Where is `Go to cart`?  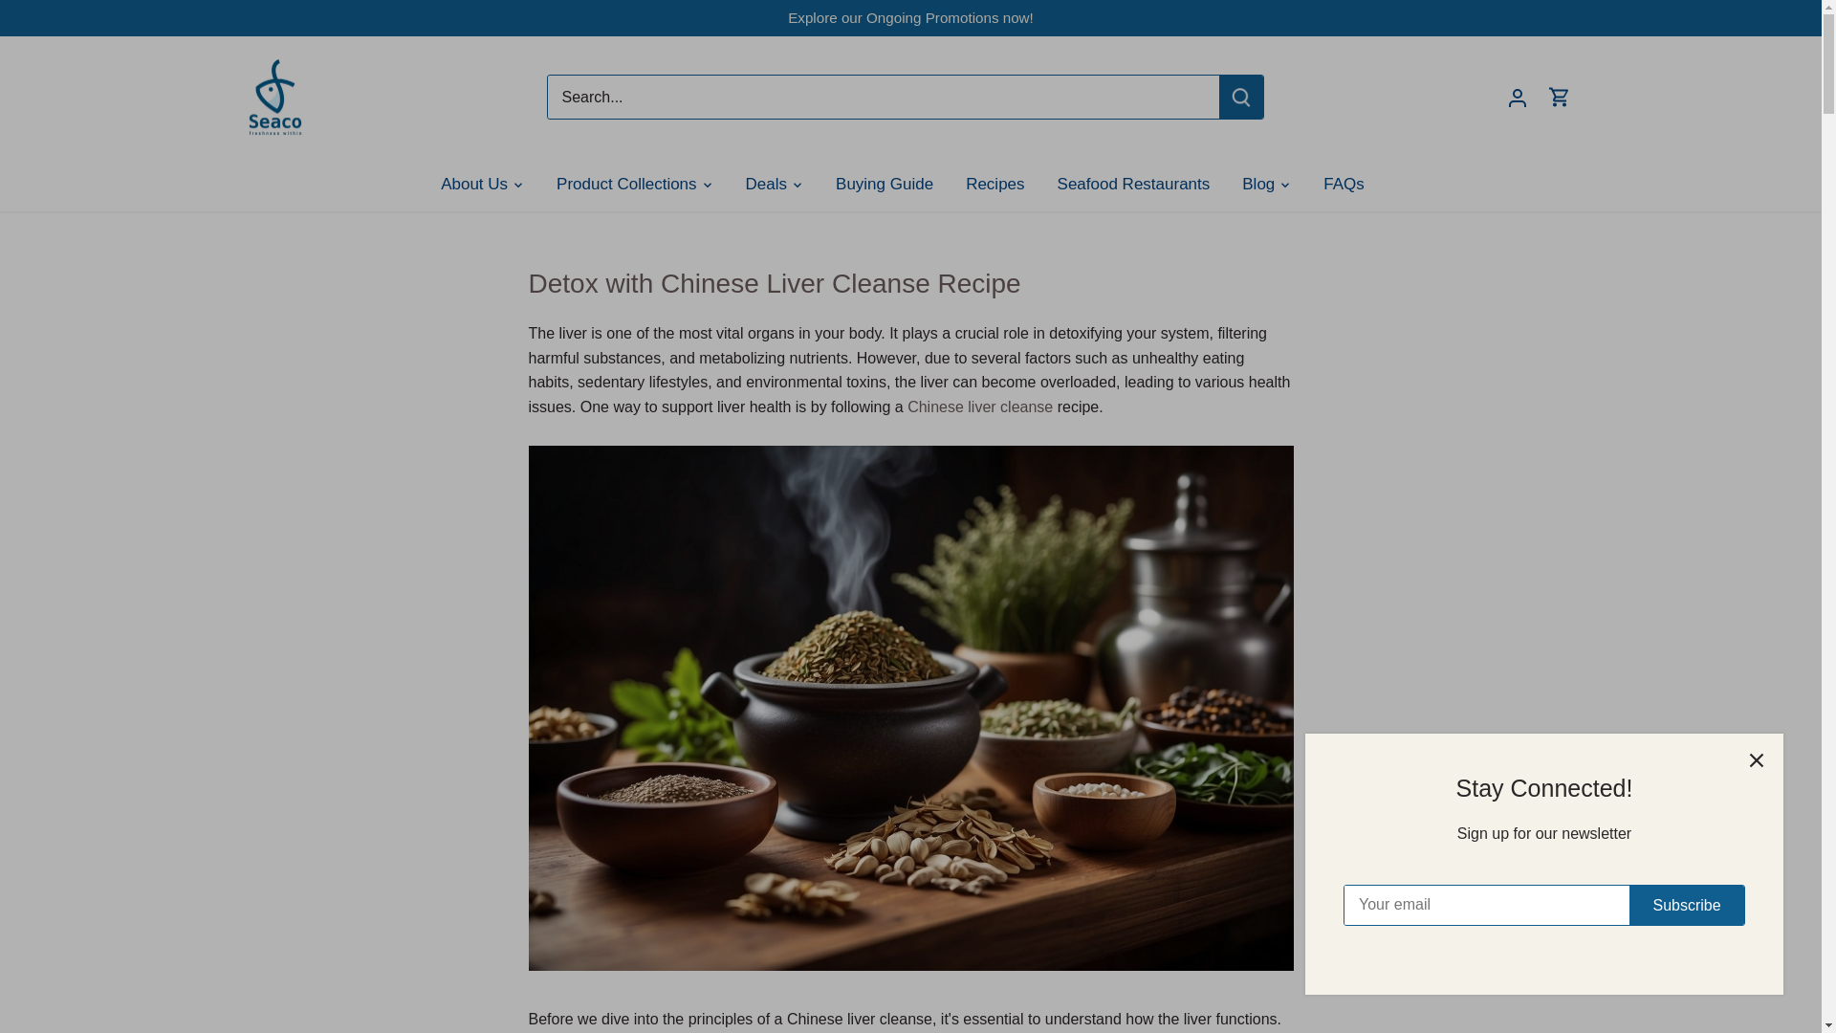
Go to cart is located at coordinates (1559, 97).